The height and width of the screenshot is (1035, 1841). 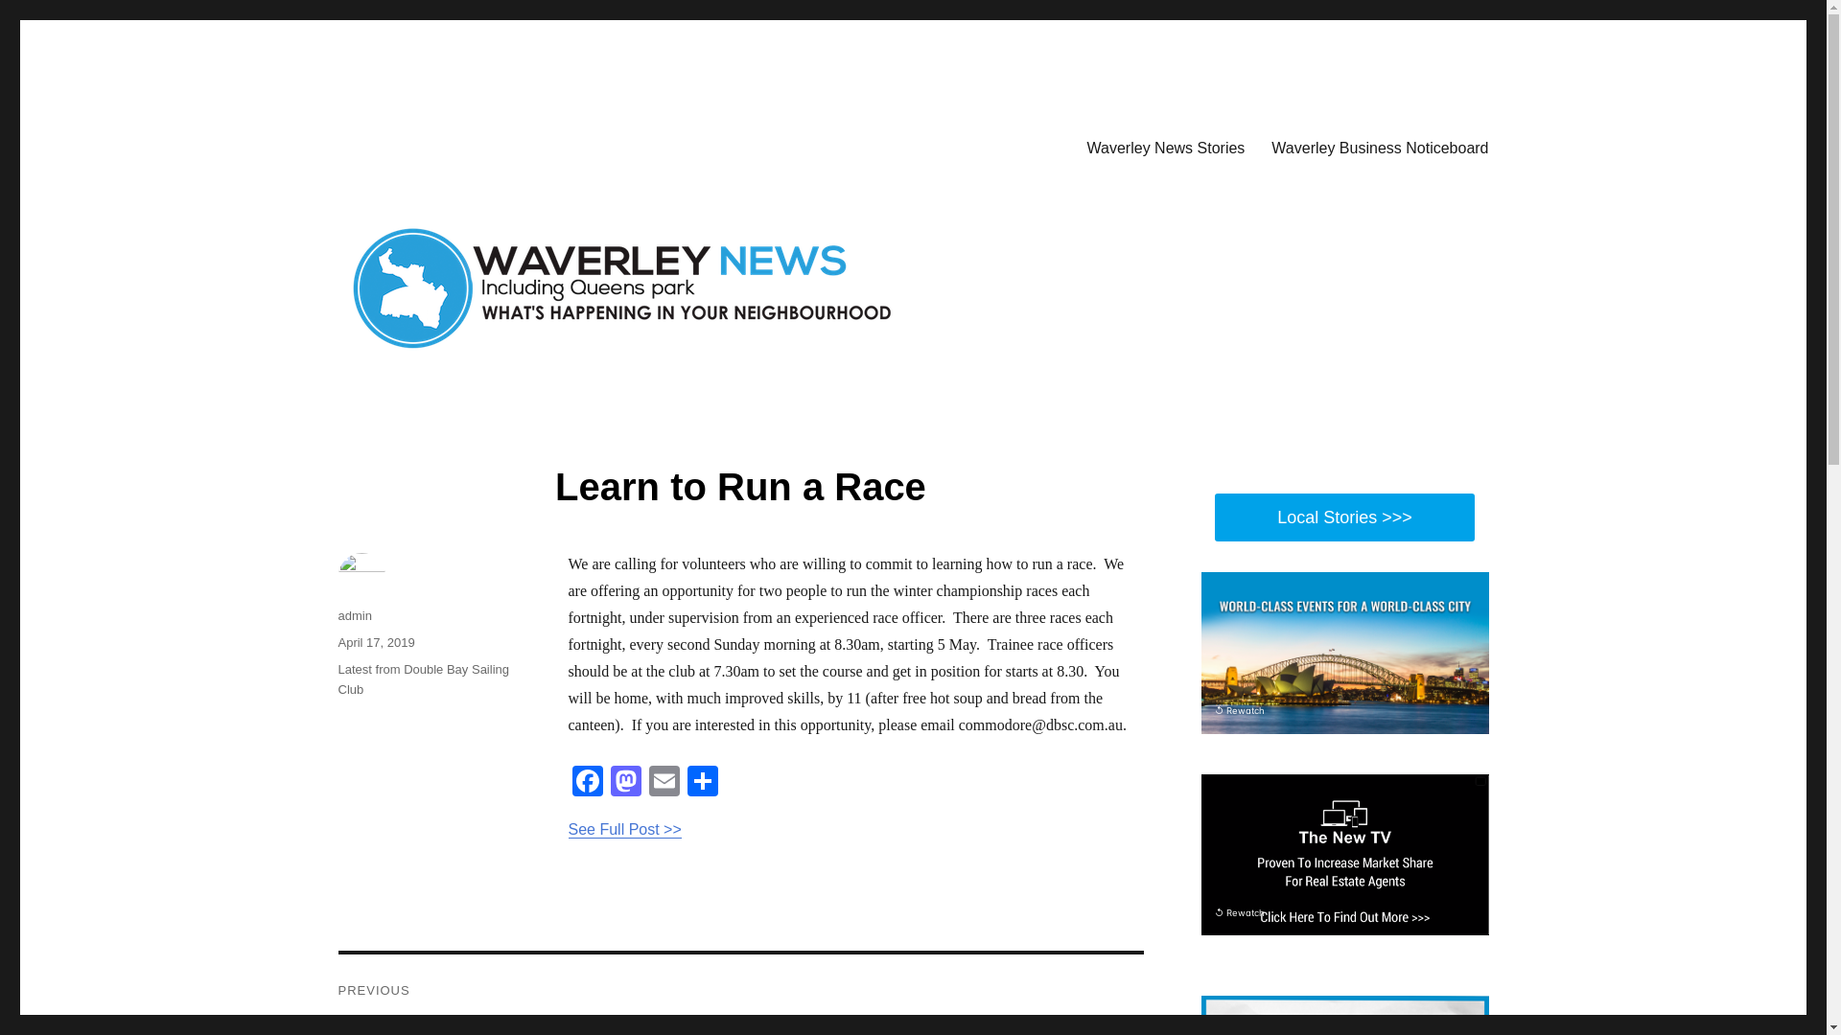 I want to click on April 17, 2019, so click(x=376, y=642).